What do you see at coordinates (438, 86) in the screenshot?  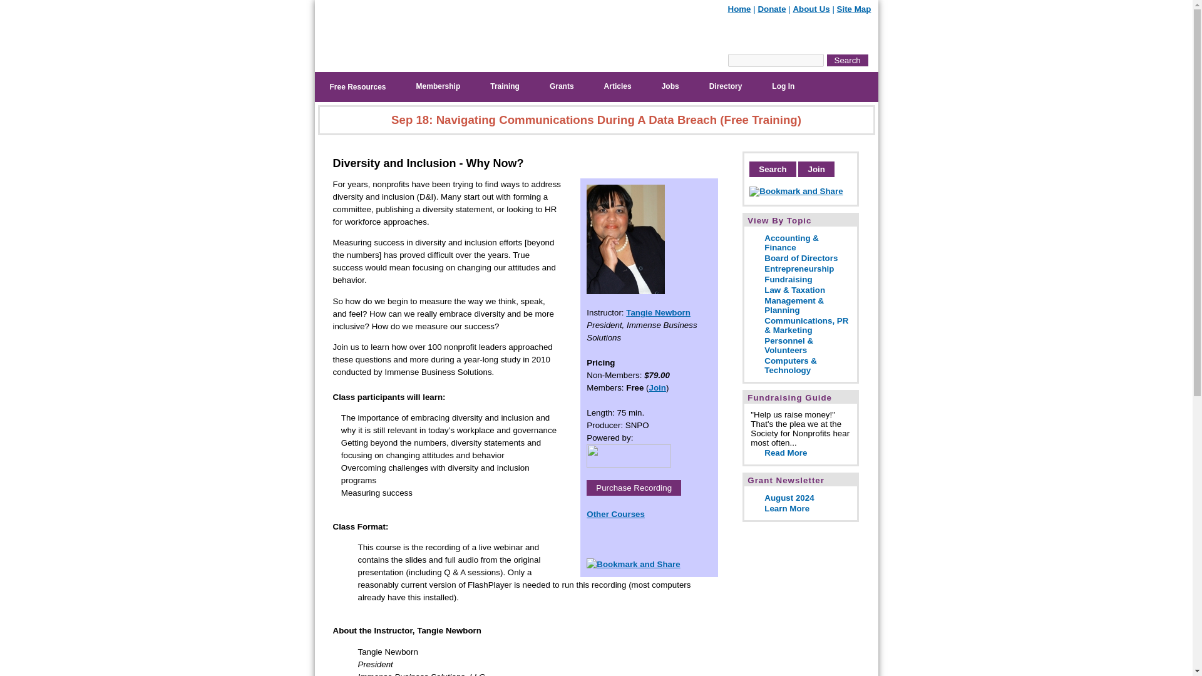 I see `Membership` at bounding box center [438, 86].